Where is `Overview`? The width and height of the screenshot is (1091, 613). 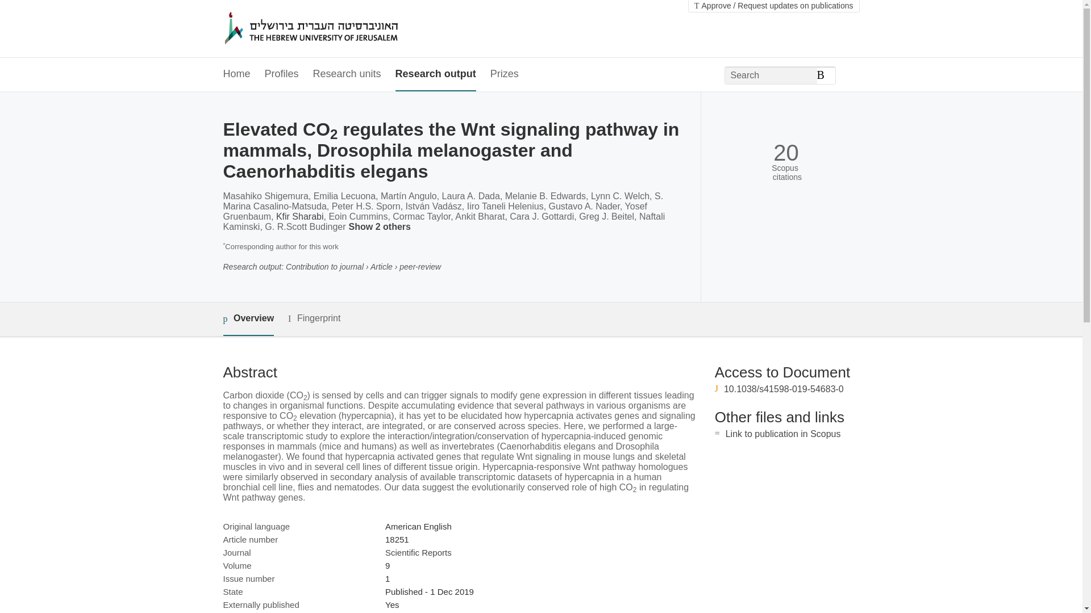 Overview is located at coordinates (248, 319).